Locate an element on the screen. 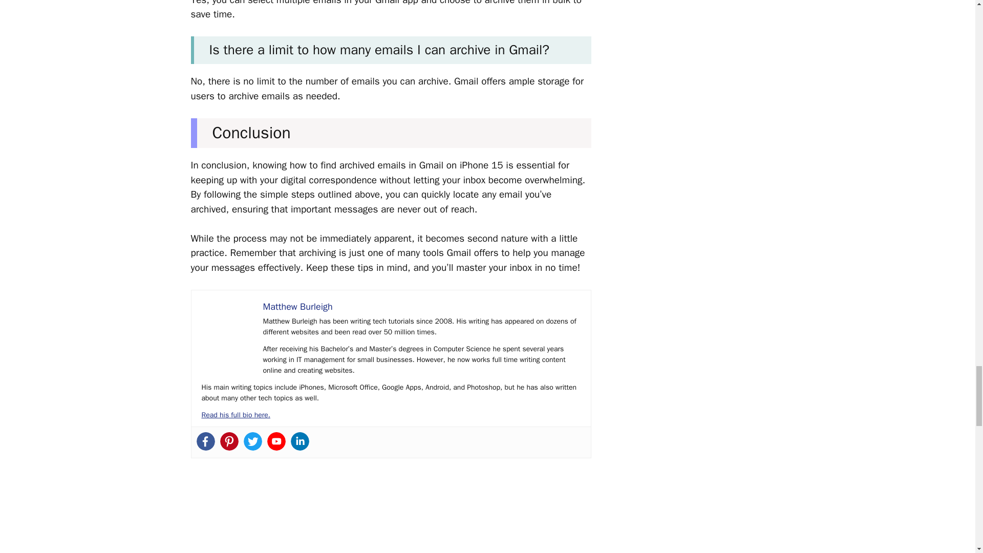 This screenshot has height=553, width=983. Facebook is located at coordinates (206, 441).